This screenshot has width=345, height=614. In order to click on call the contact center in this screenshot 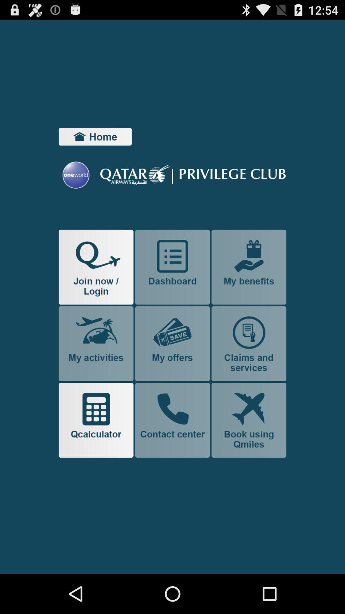, I will do `click(172, 420)`.